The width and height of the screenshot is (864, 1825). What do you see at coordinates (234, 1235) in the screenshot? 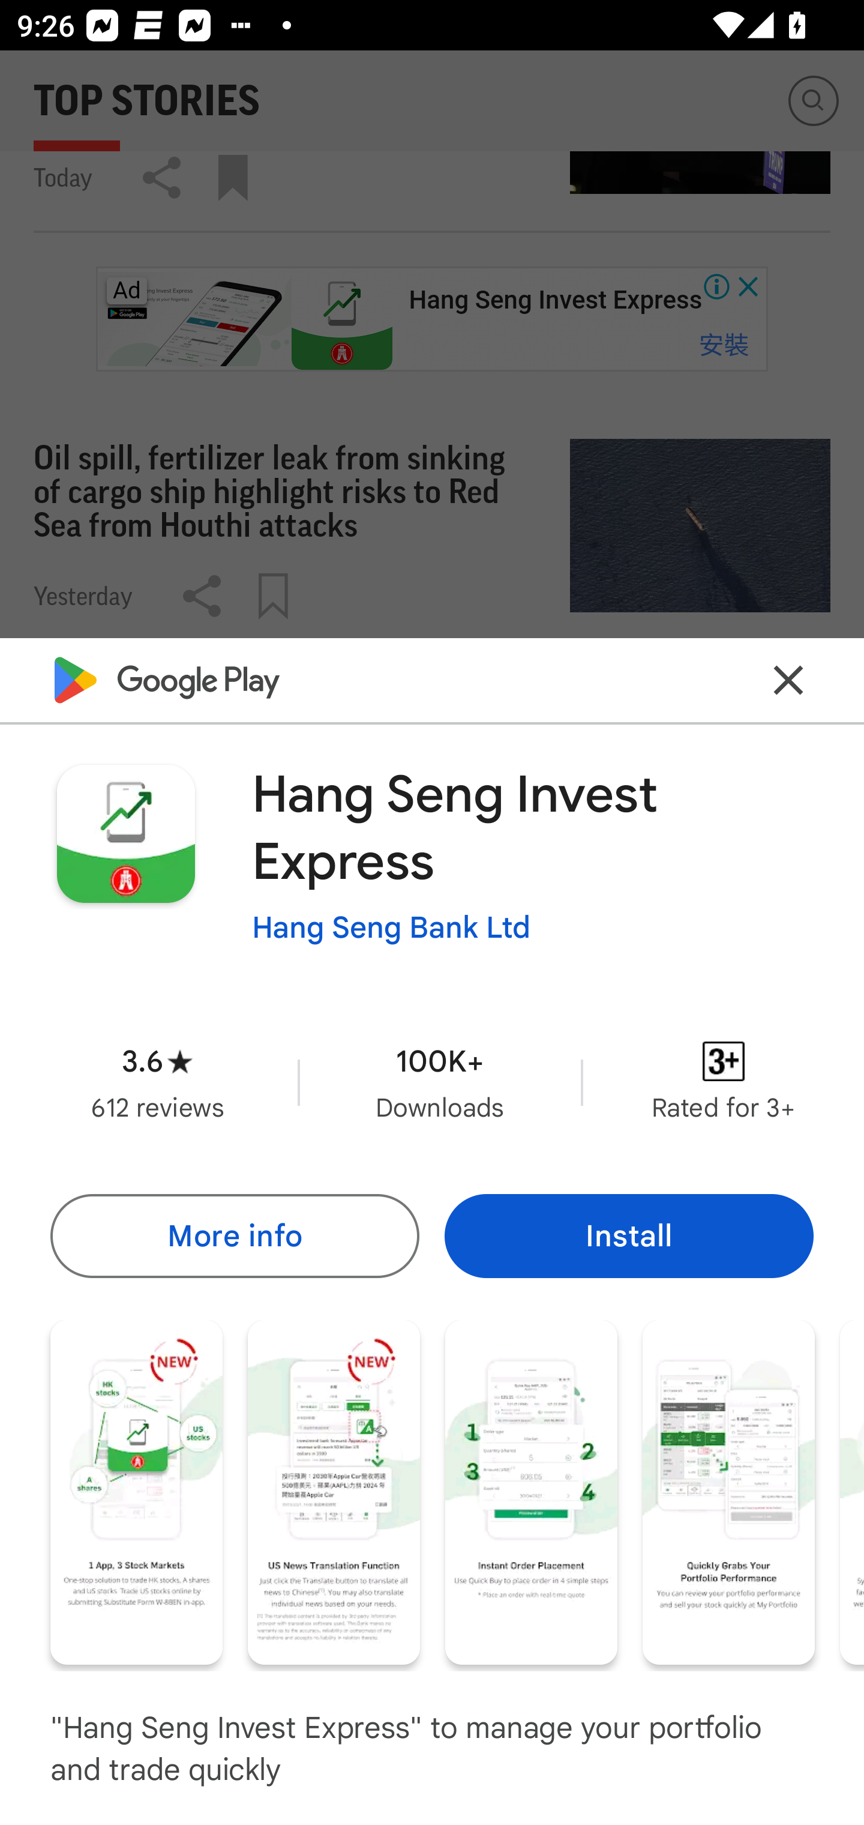
I see `More info` at bounding box center [234, 1235].